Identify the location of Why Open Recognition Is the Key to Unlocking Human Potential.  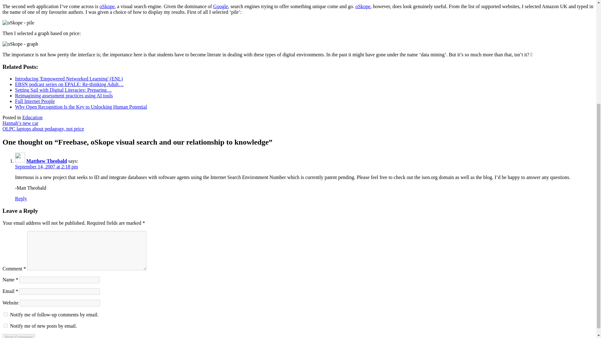
(81, 106).